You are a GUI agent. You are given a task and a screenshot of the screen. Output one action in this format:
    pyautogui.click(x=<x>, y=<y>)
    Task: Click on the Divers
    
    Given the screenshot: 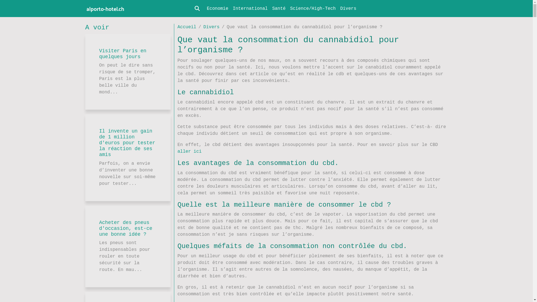 What is the action you would take?
    pyautogui.click(x=211, y=27)
    